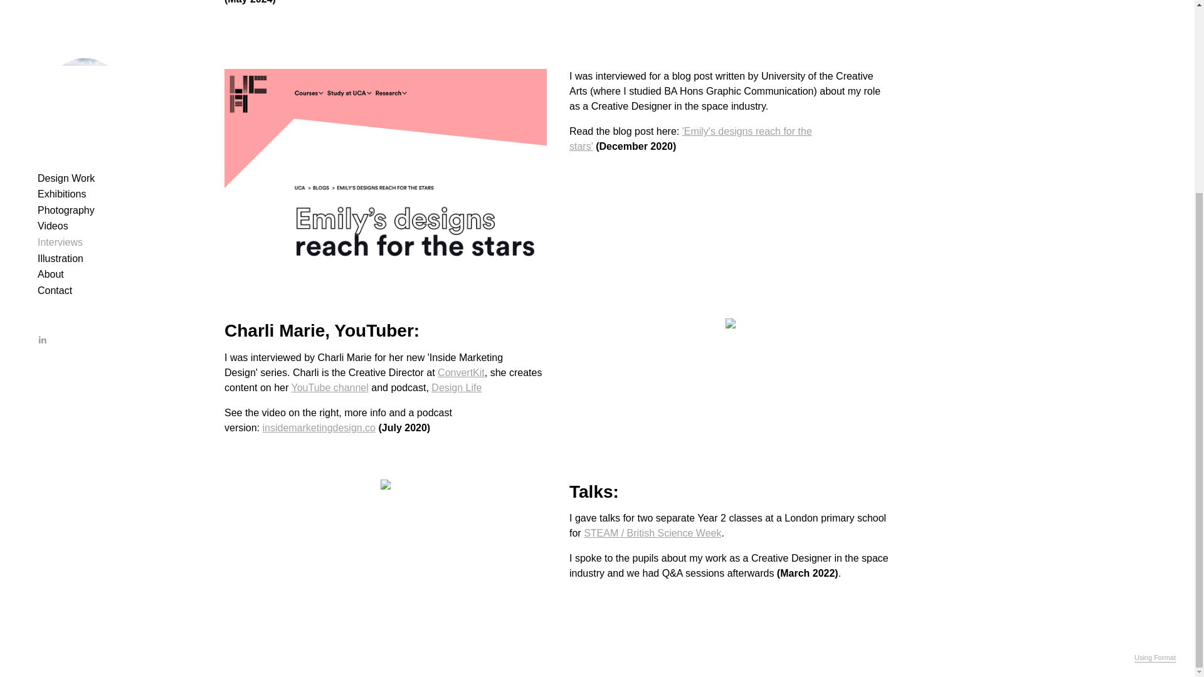  What do you see at coordinates (50, 12) in the screenshot?
I see `About` at bounding box center [50, 12].